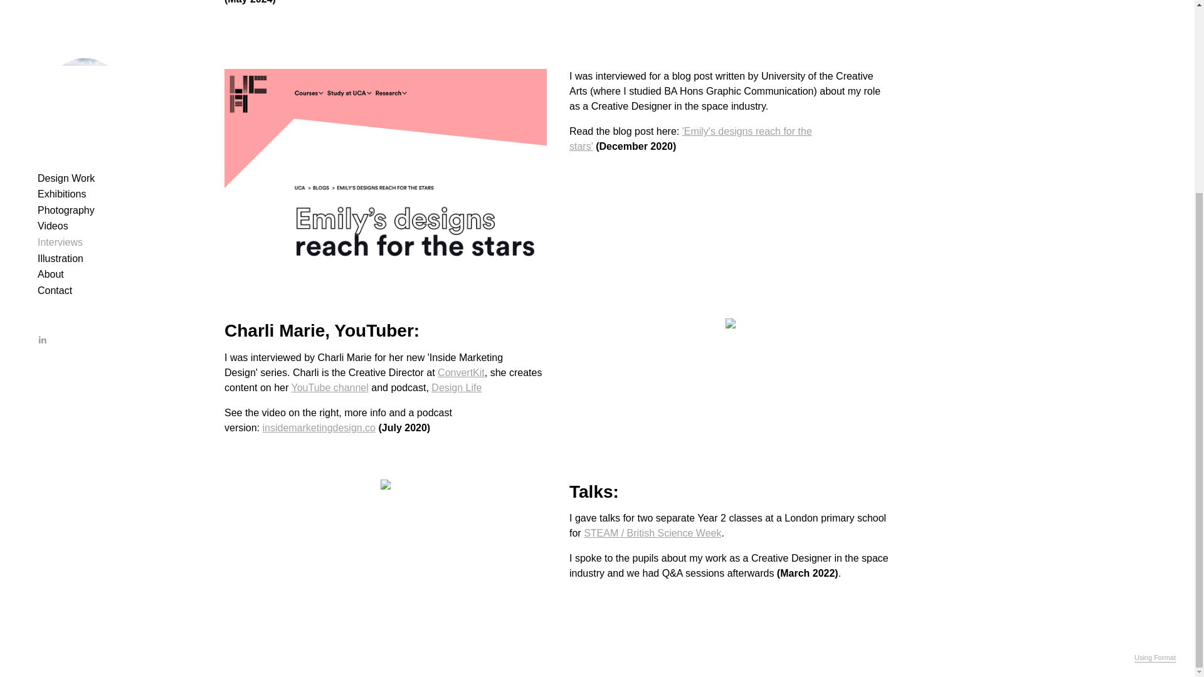  What do you see at coordinates (50, 12) in the screenshot?
I see `About` at bounding box center [50, 12].